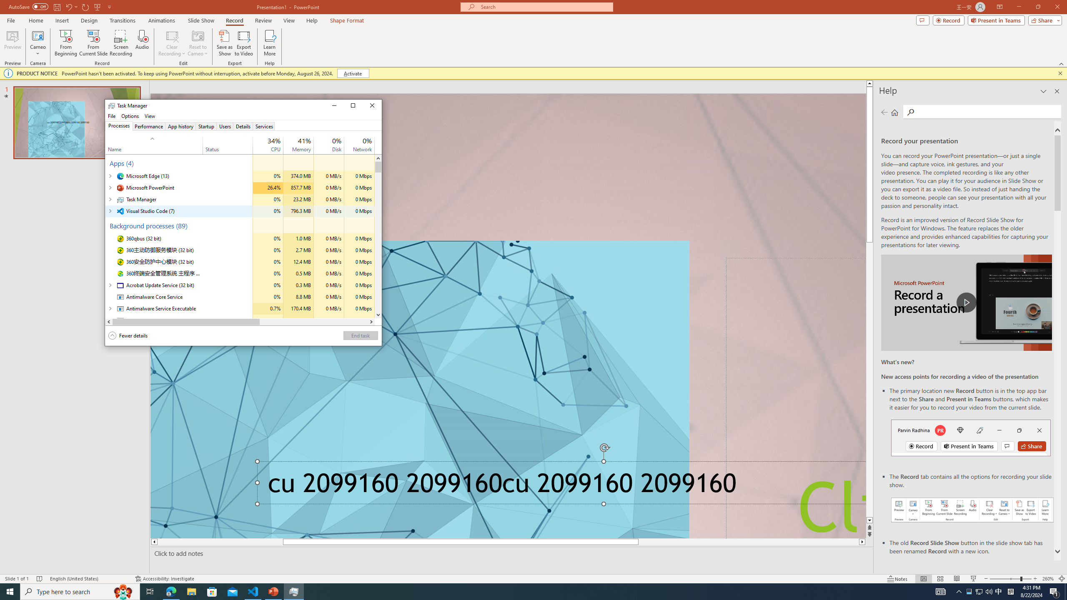 The image size is (1067, 600). What do you see at coordinates (204, 320) in the screenshot?
I see `AutomationID: TmColStatusText` at bounding box center [204, 320].